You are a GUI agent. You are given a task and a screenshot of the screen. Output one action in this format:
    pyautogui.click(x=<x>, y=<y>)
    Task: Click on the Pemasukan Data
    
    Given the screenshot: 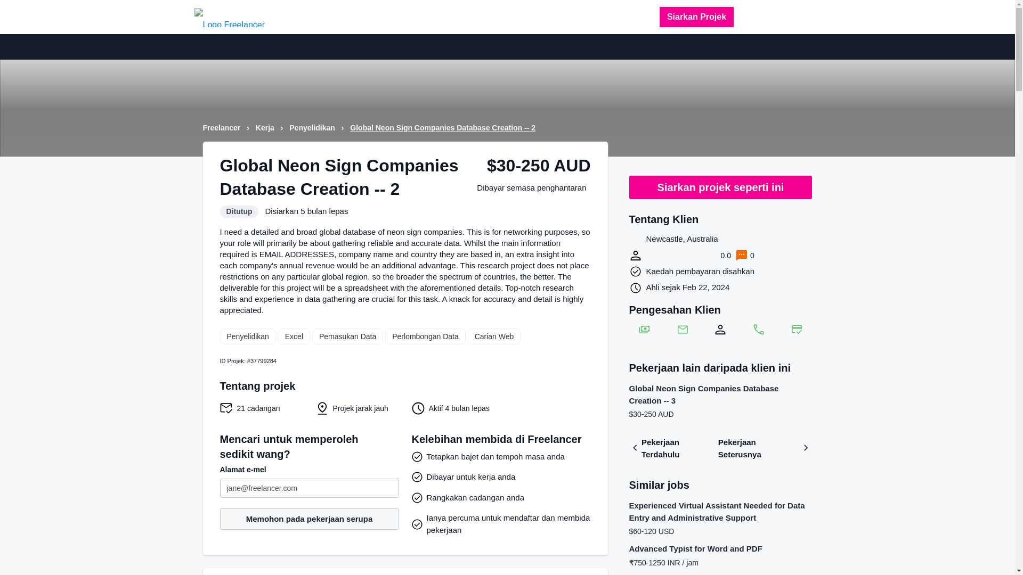 What is the action you would take?
    pyautogui.click(x=347, y=336)
    